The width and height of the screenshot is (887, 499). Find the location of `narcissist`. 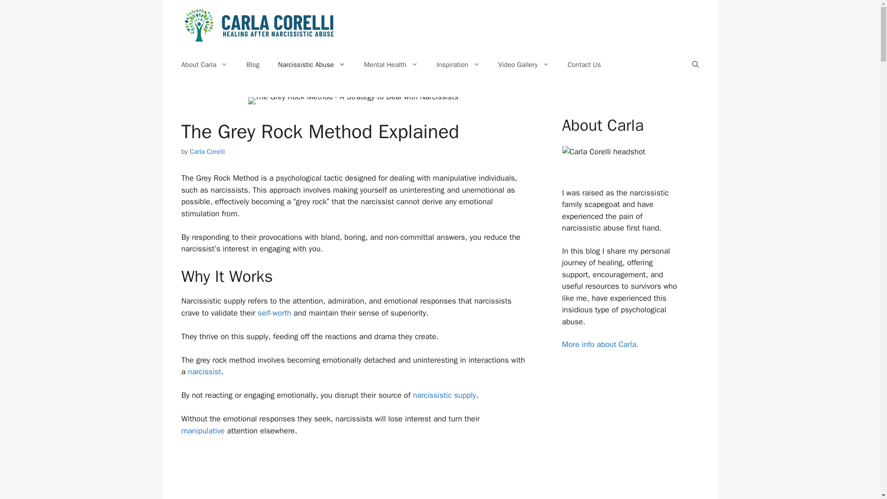

narcissist is located at coordinates (204, 371).